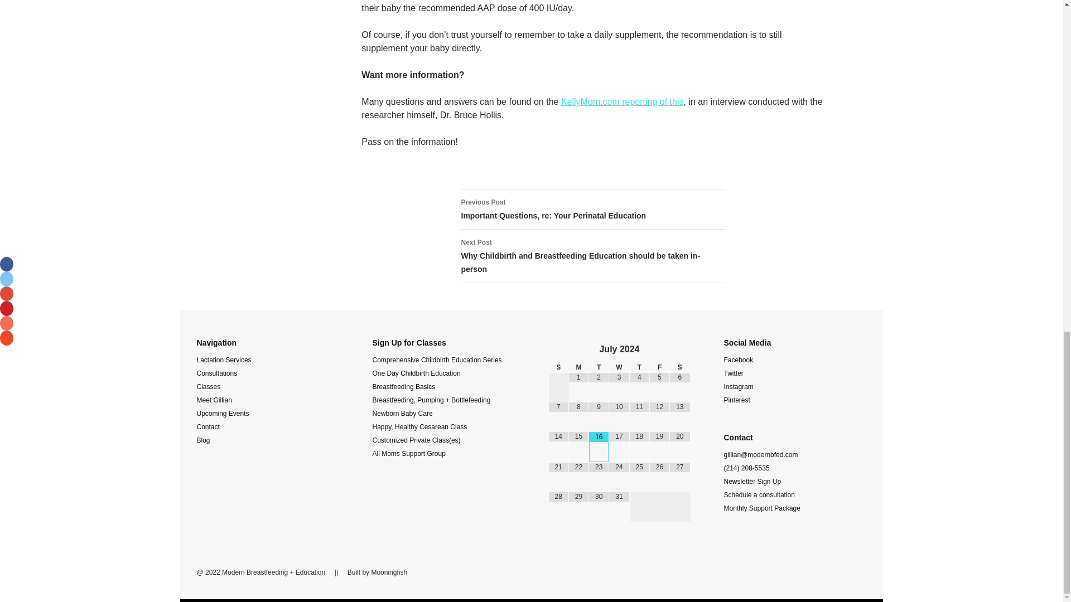 The height and width of the screenshot is (602, 1071). What do you see at coordinates (208, 427) in the screenshot?
I see `Contact` at bounding box center [208, 427].